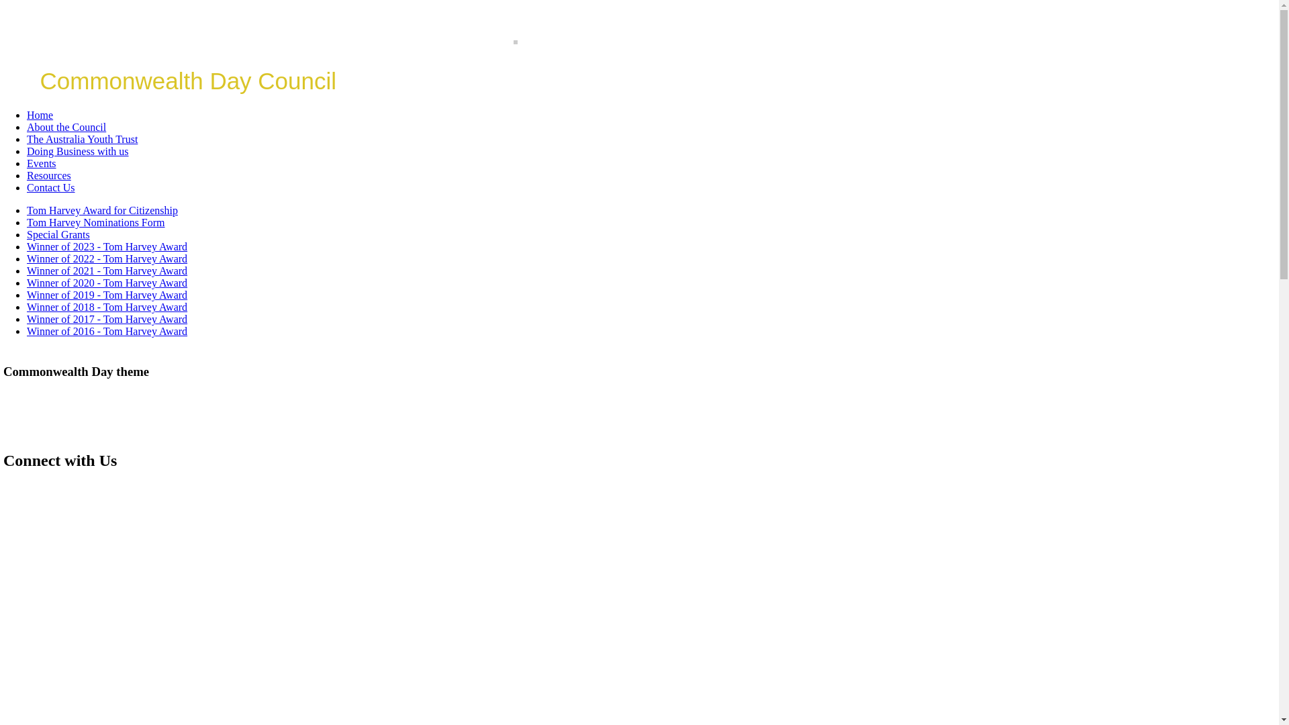  What do you see at coordinates (107, 307) in the screenshot?
I see `Winner of 2018 - Tom Harvey Award` at bounding box center [107, 307].